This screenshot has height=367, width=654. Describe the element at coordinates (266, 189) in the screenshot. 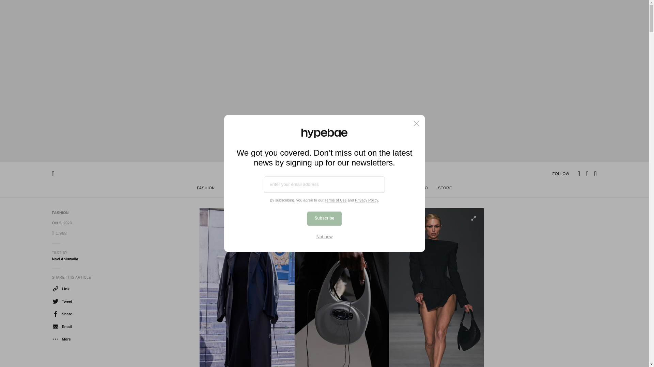

I see `BEAUTY` at that location.